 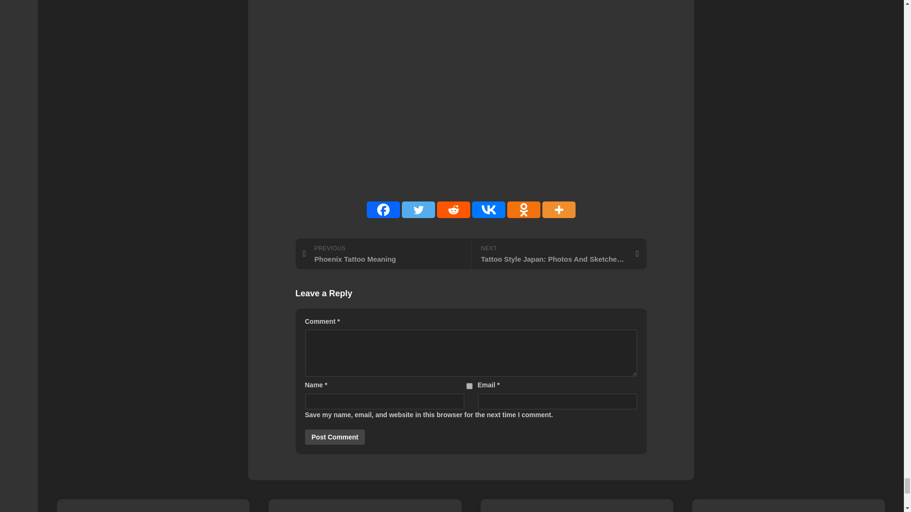 What do you see at coordinates (558, 210) in the screenshot?
I see `More` at bounding box center [558, 210].